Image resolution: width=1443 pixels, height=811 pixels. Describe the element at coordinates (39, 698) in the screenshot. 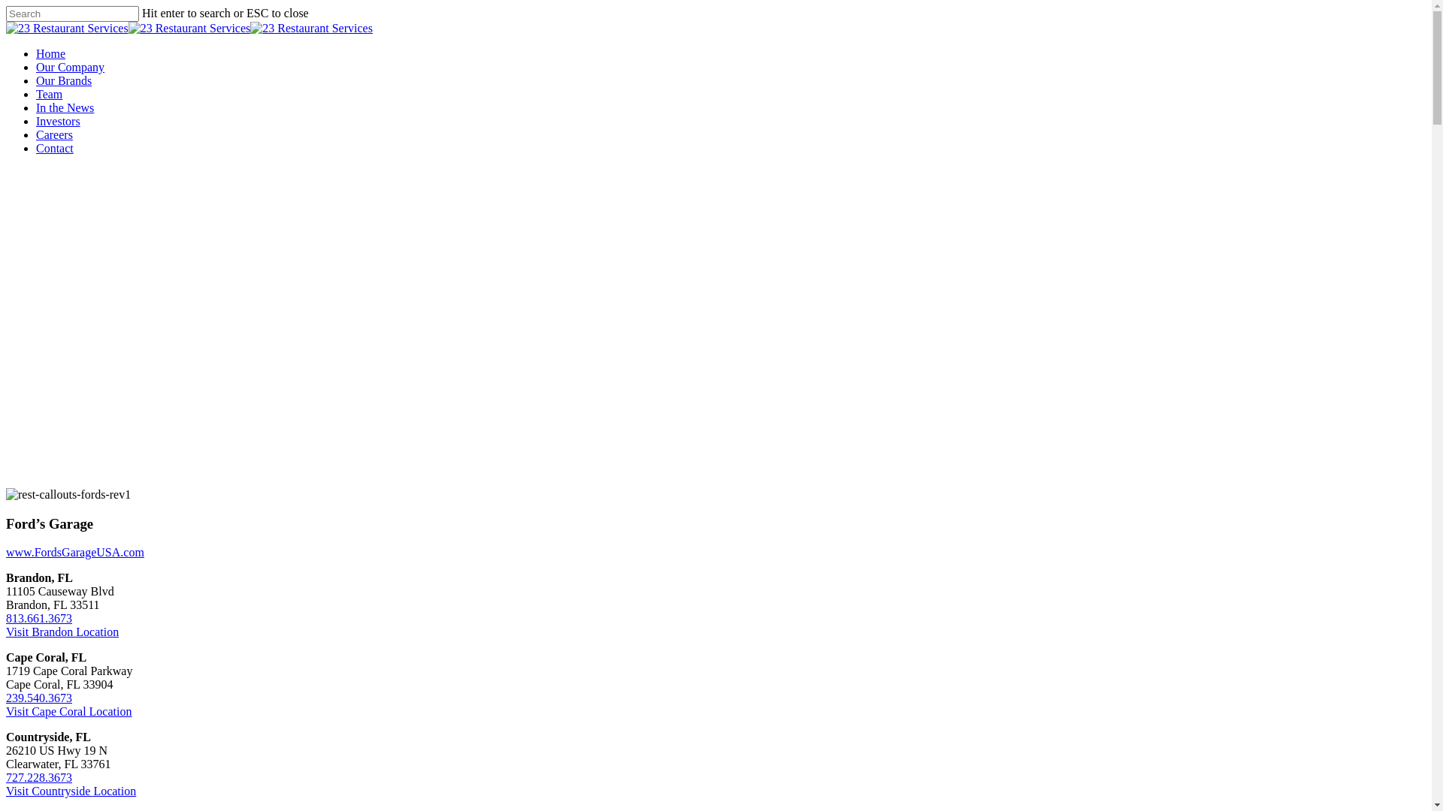

I see `239.540.3673` at that location.